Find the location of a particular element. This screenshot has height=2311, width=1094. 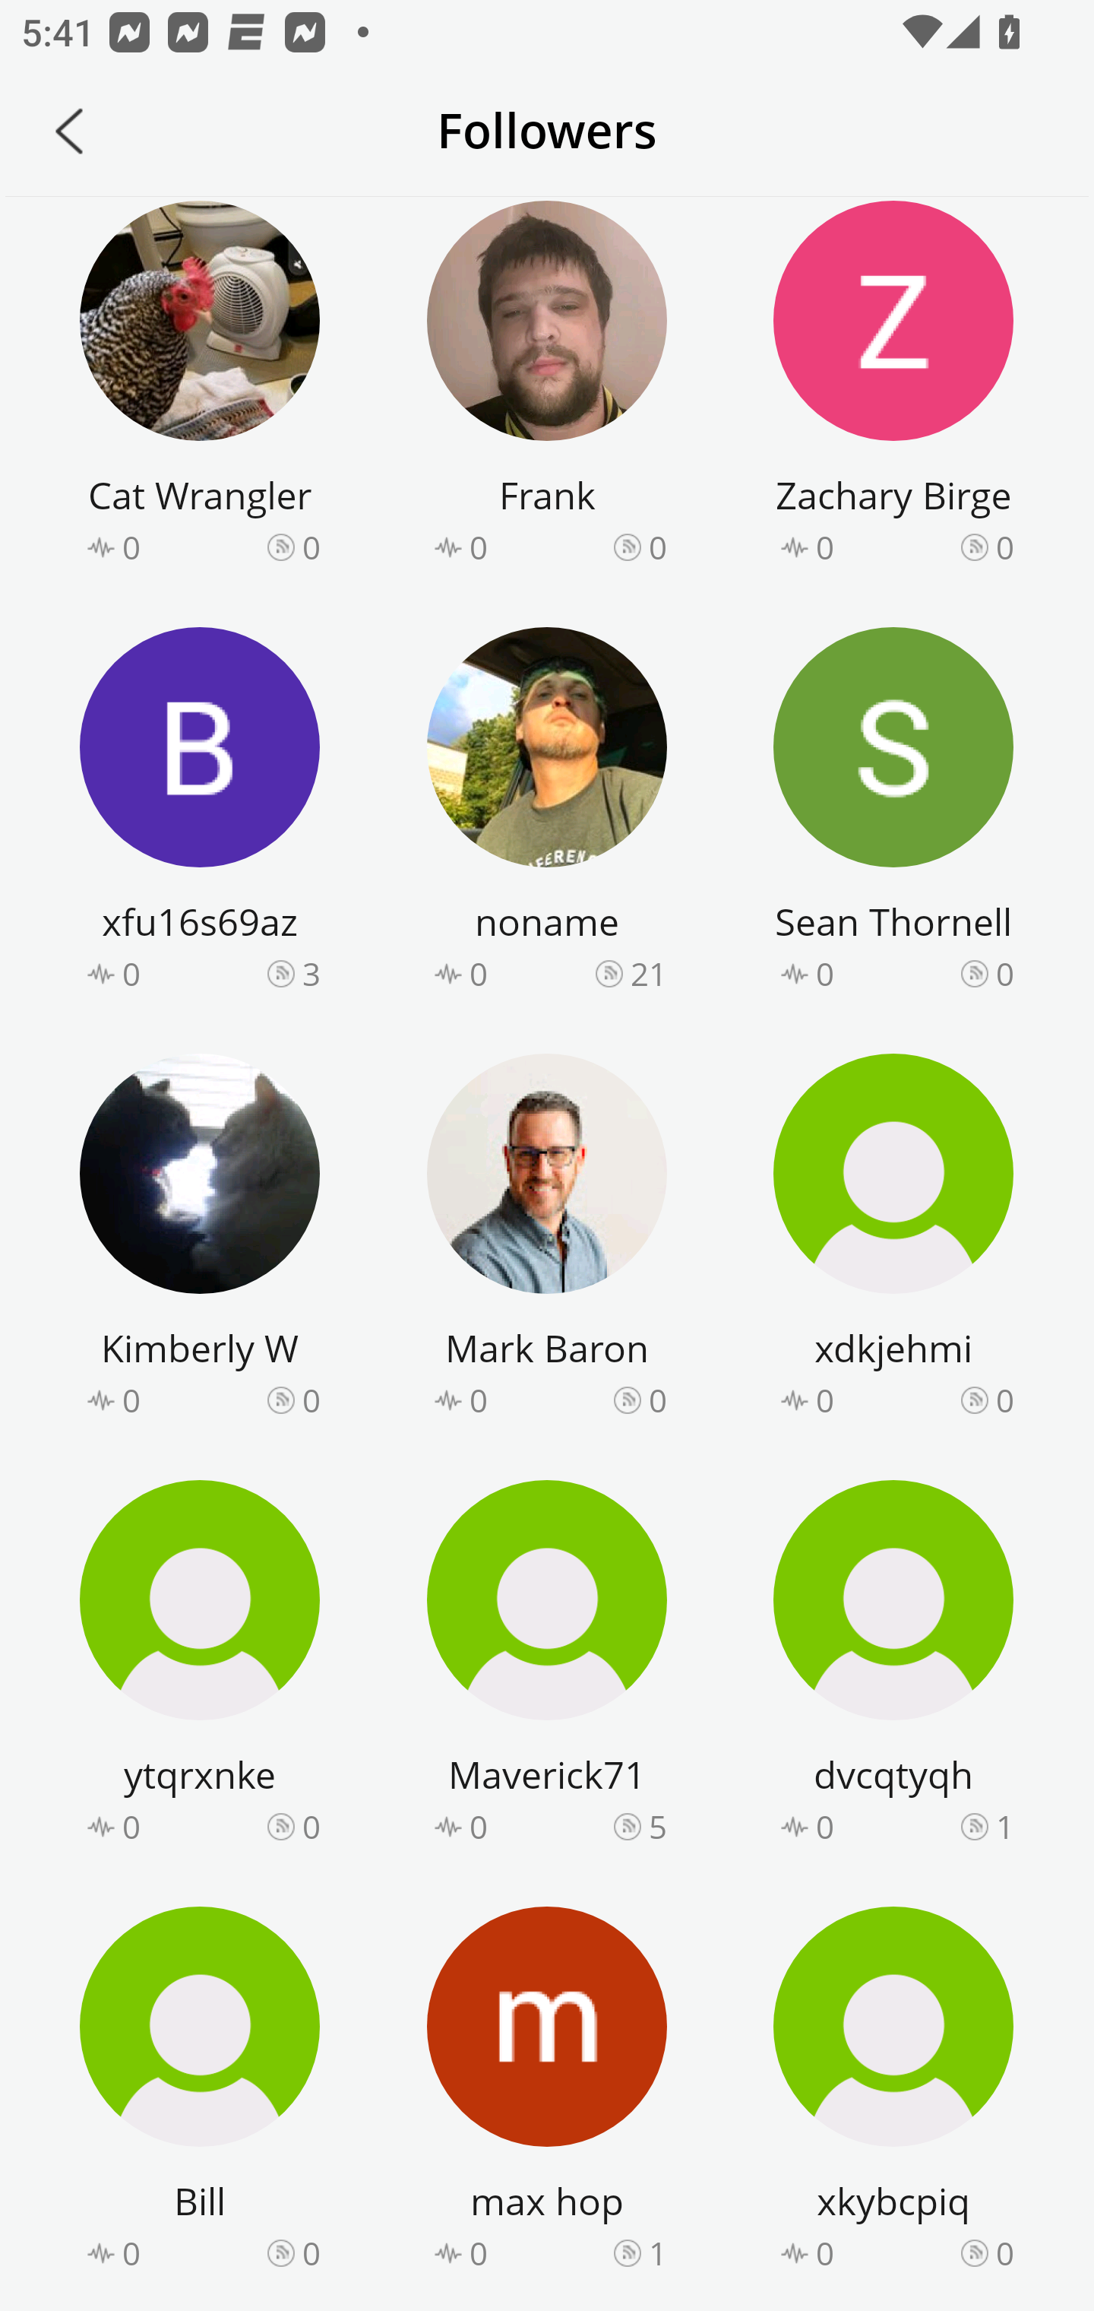

xkybcpiq 0 0 is located at coordinates (893, 2094).